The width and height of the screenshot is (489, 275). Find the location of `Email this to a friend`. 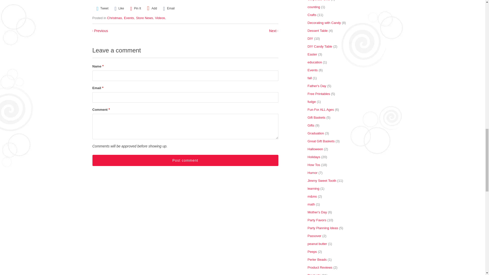

Email this to a friend is located at coordinates (169, 8).